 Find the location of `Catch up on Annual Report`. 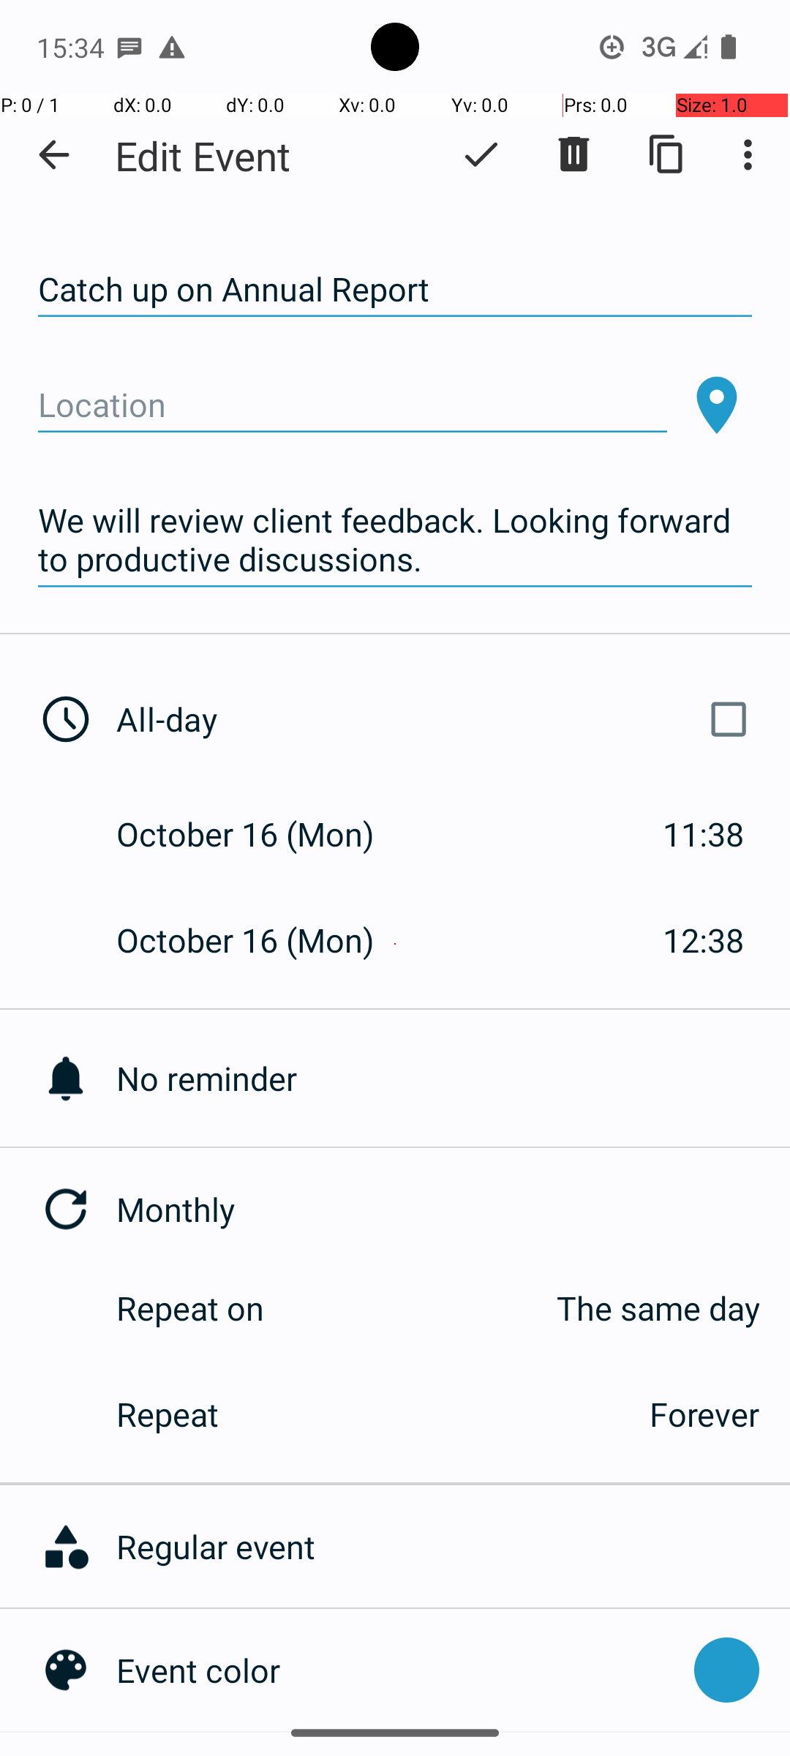

Catch up on Annual Report is located at coordinates (395, 290).